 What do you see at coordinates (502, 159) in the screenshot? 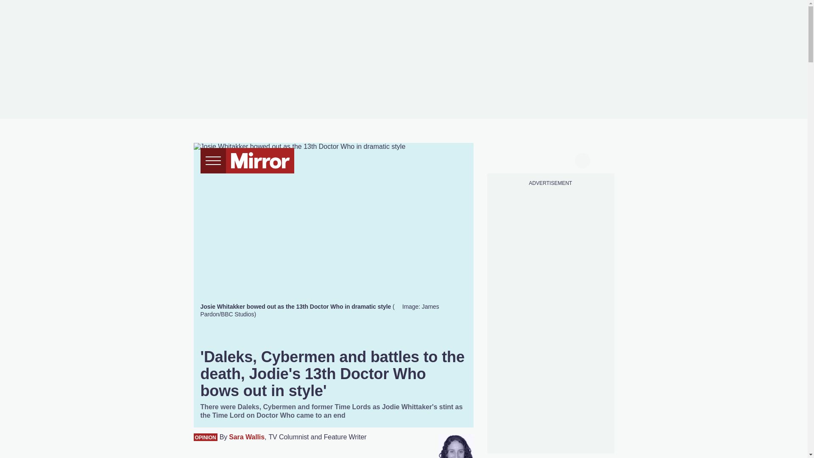
I see `facebook` at bounding box center [502, 159].